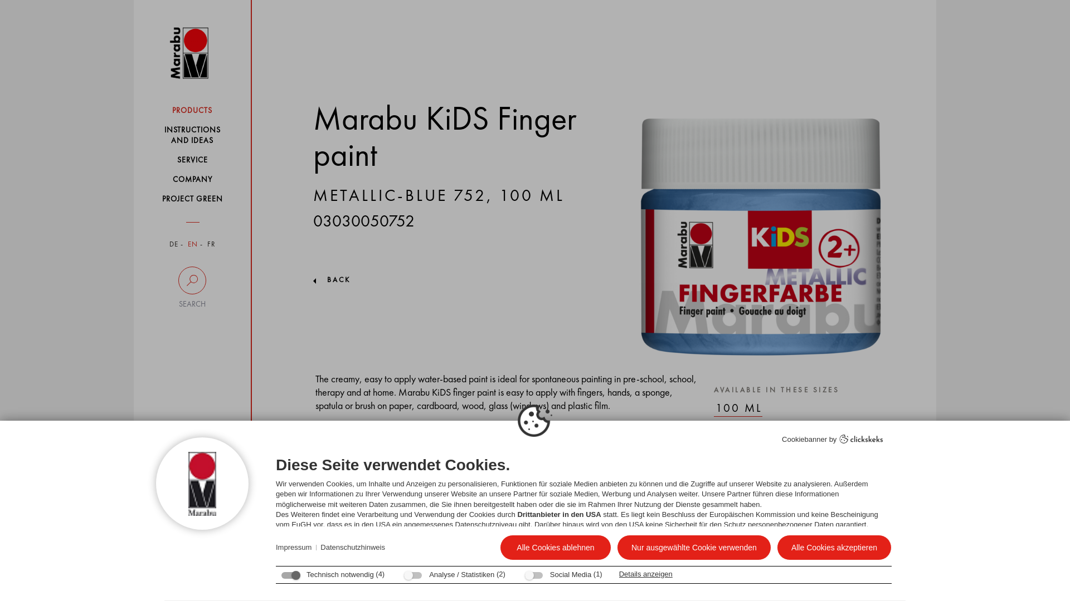  I want to click on FR, so click(212, 245).